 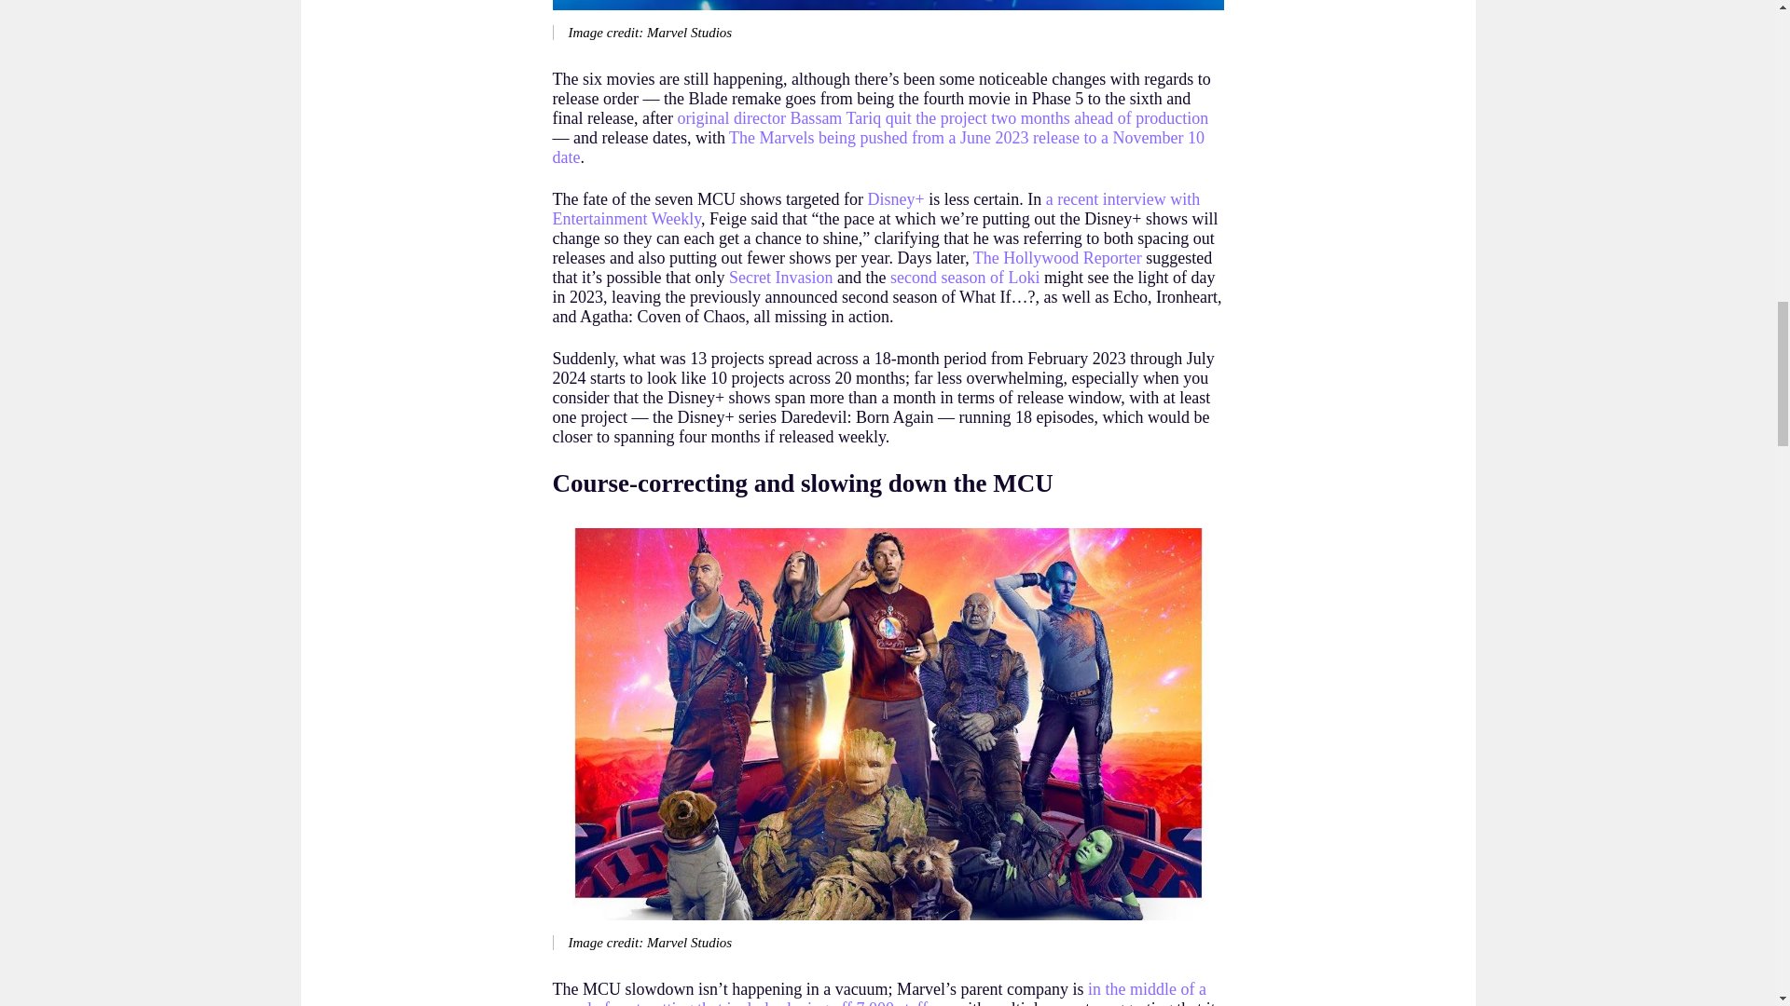 I want to click on Secret Invasion, so click(x=779, y=278).